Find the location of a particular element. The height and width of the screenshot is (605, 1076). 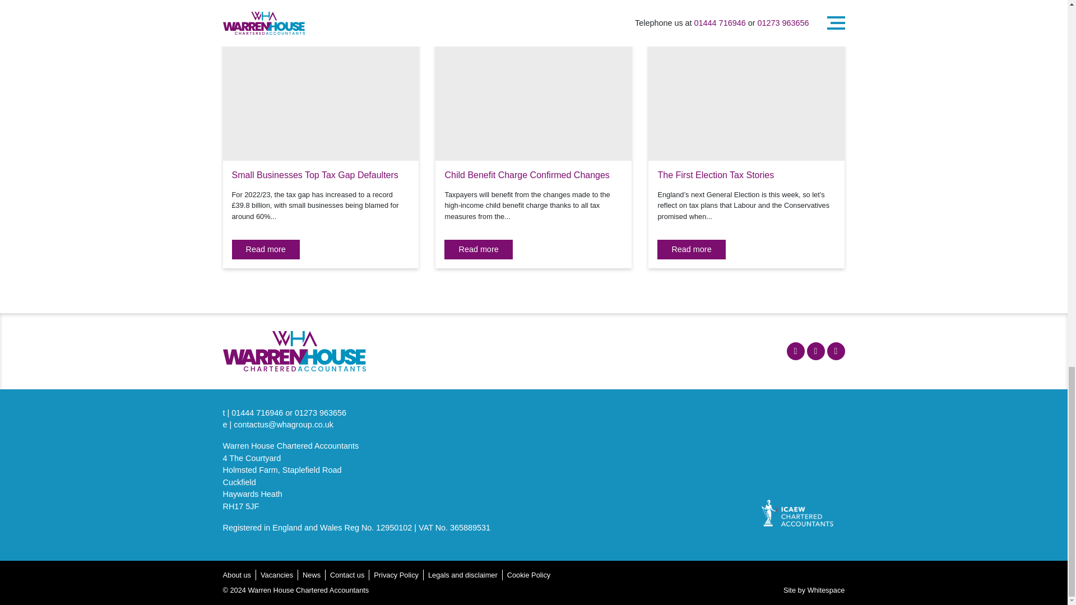

About us is located at coordinates (237, 575).